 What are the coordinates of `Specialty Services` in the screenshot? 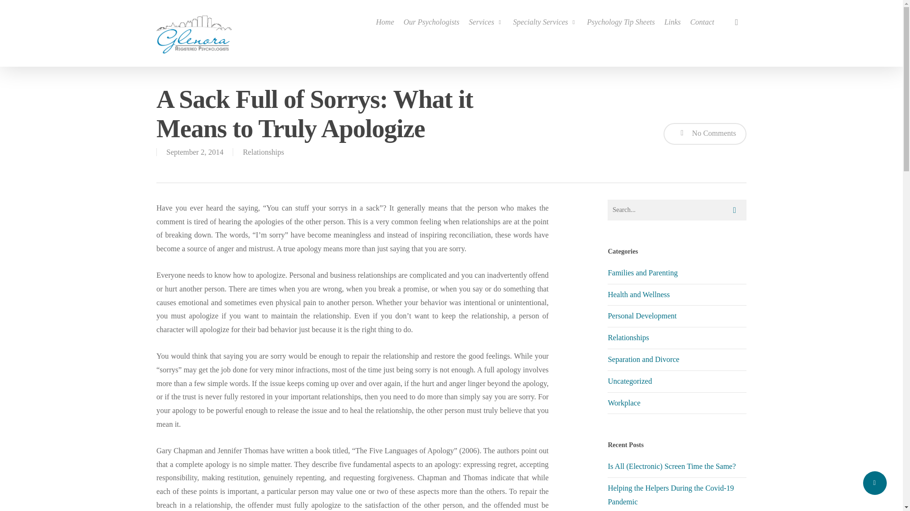 It's located at (545, 22).